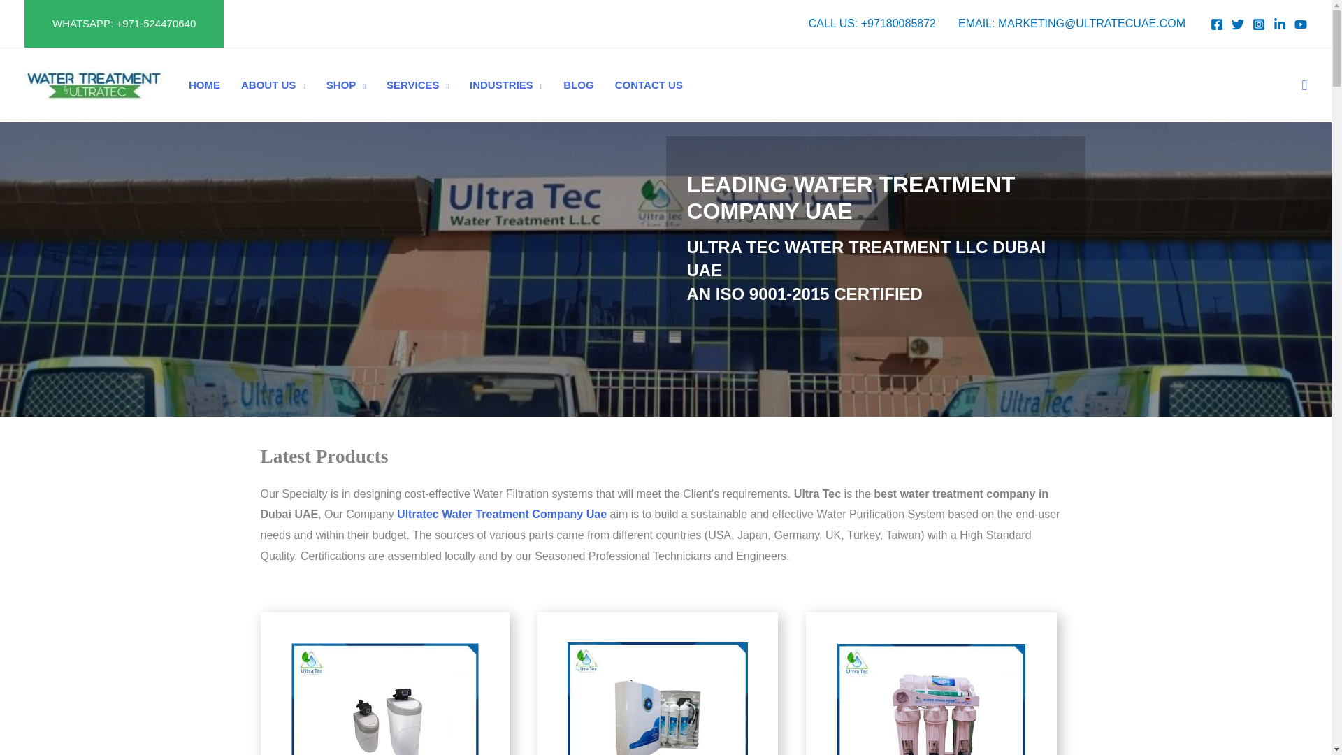 Image resolution: width=1342 pixels, height=755 pixels. Describe the element at coordinates (273, 85) in the screenshot. I see `ABOUT US` at that location.